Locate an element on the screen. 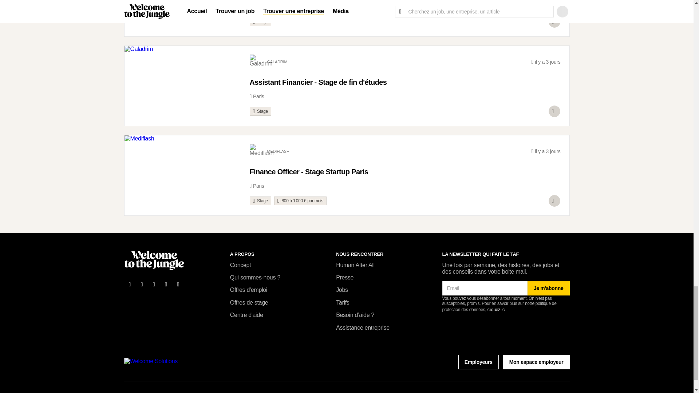  Cash management intern is located at coordinates (405, 1).